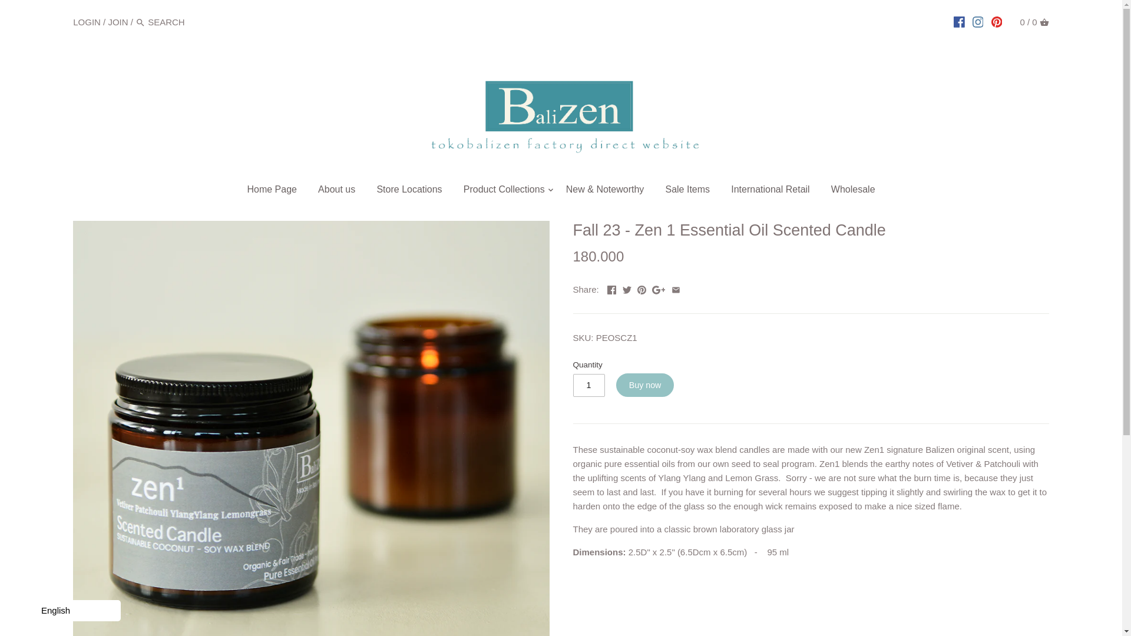  What do you see at coordinates (504, 191) in the screenshot?
I see `Product Collections` at bounding box center [504, 191].